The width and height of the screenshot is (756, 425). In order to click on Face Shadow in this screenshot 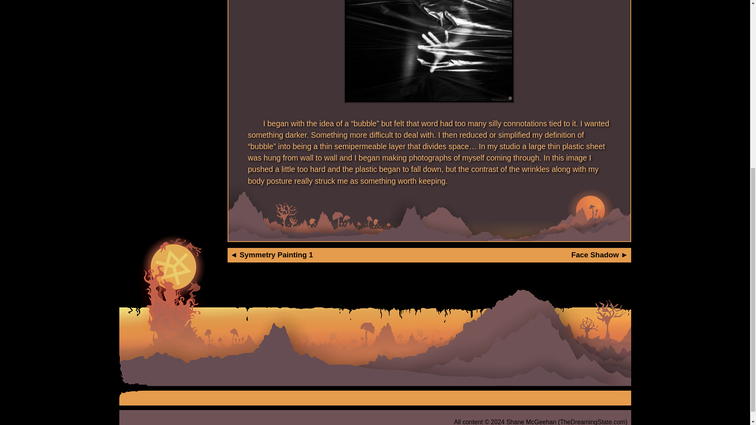, I will do `click(600, 255)`.